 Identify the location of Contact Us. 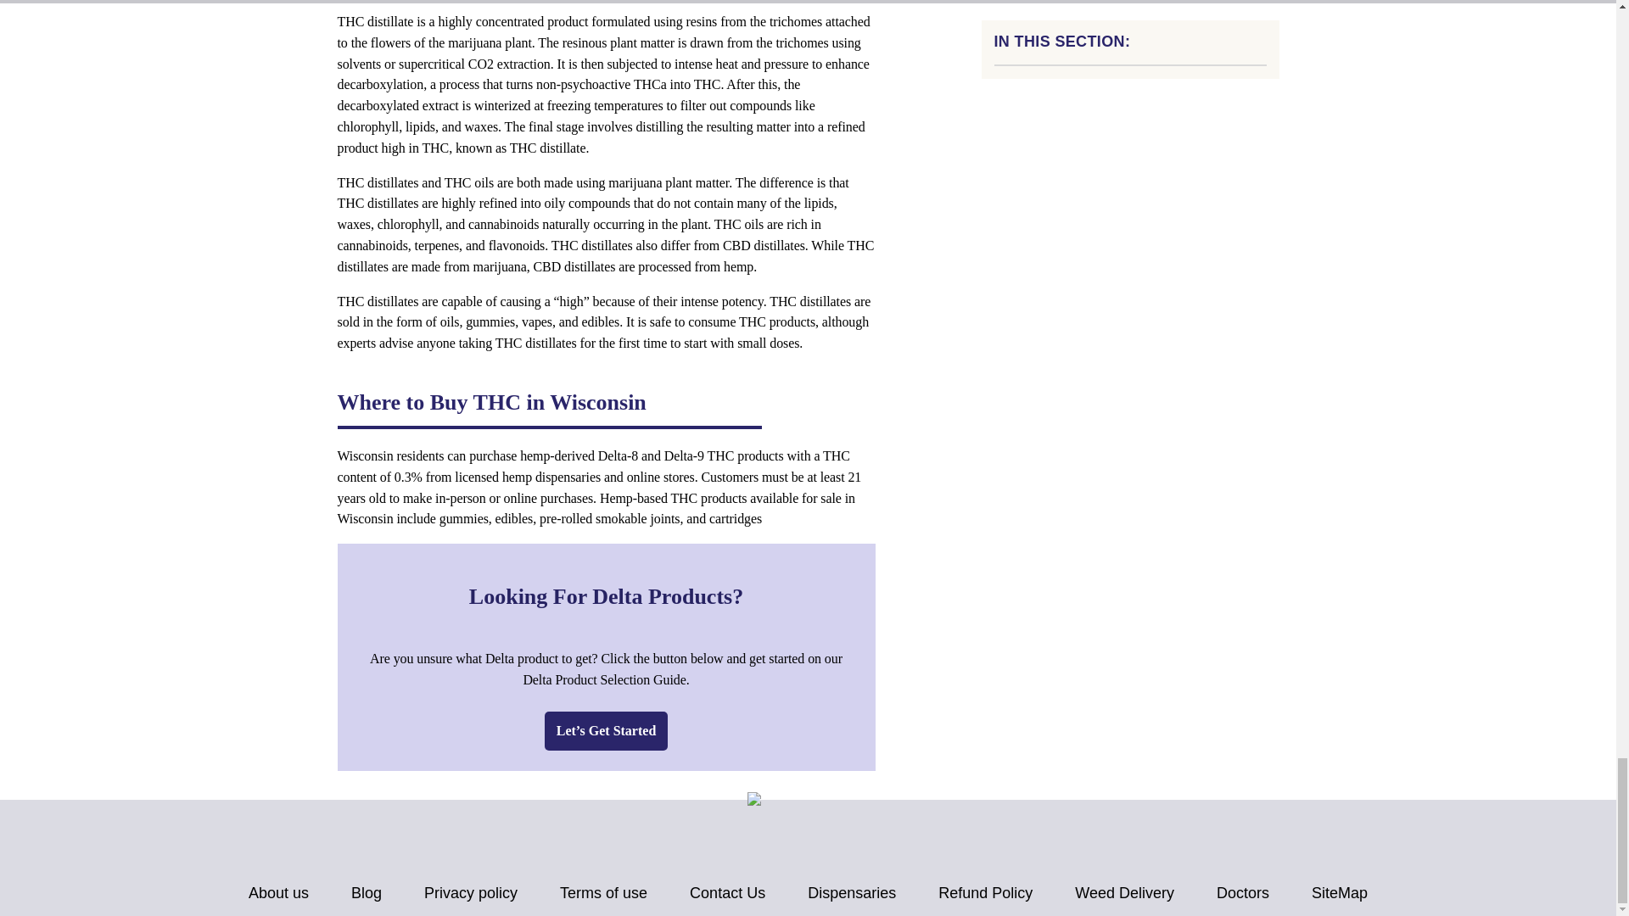
(727, 893).